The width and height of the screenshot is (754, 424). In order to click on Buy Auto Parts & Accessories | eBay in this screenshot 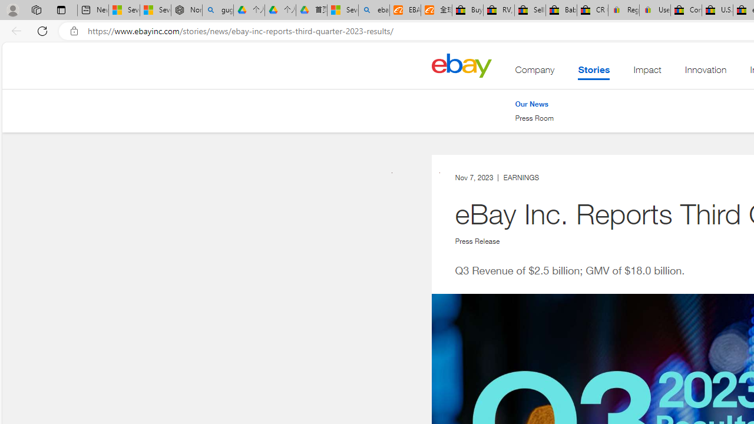, I will do `click(468, 11)`.